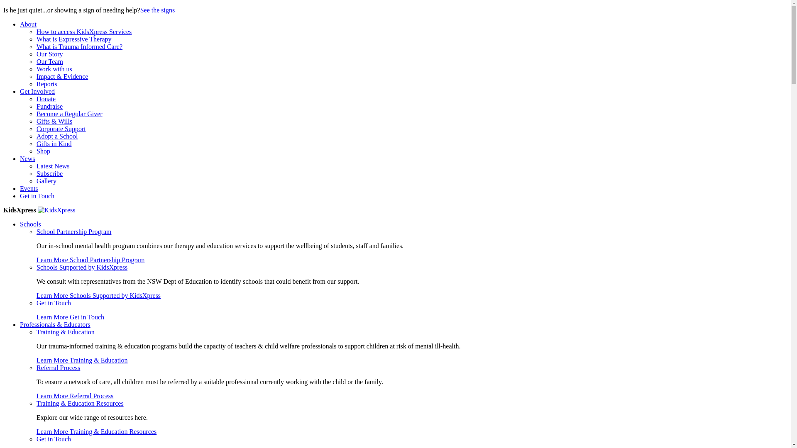  I want to click on Impact & Evidence, so click(62, 76).